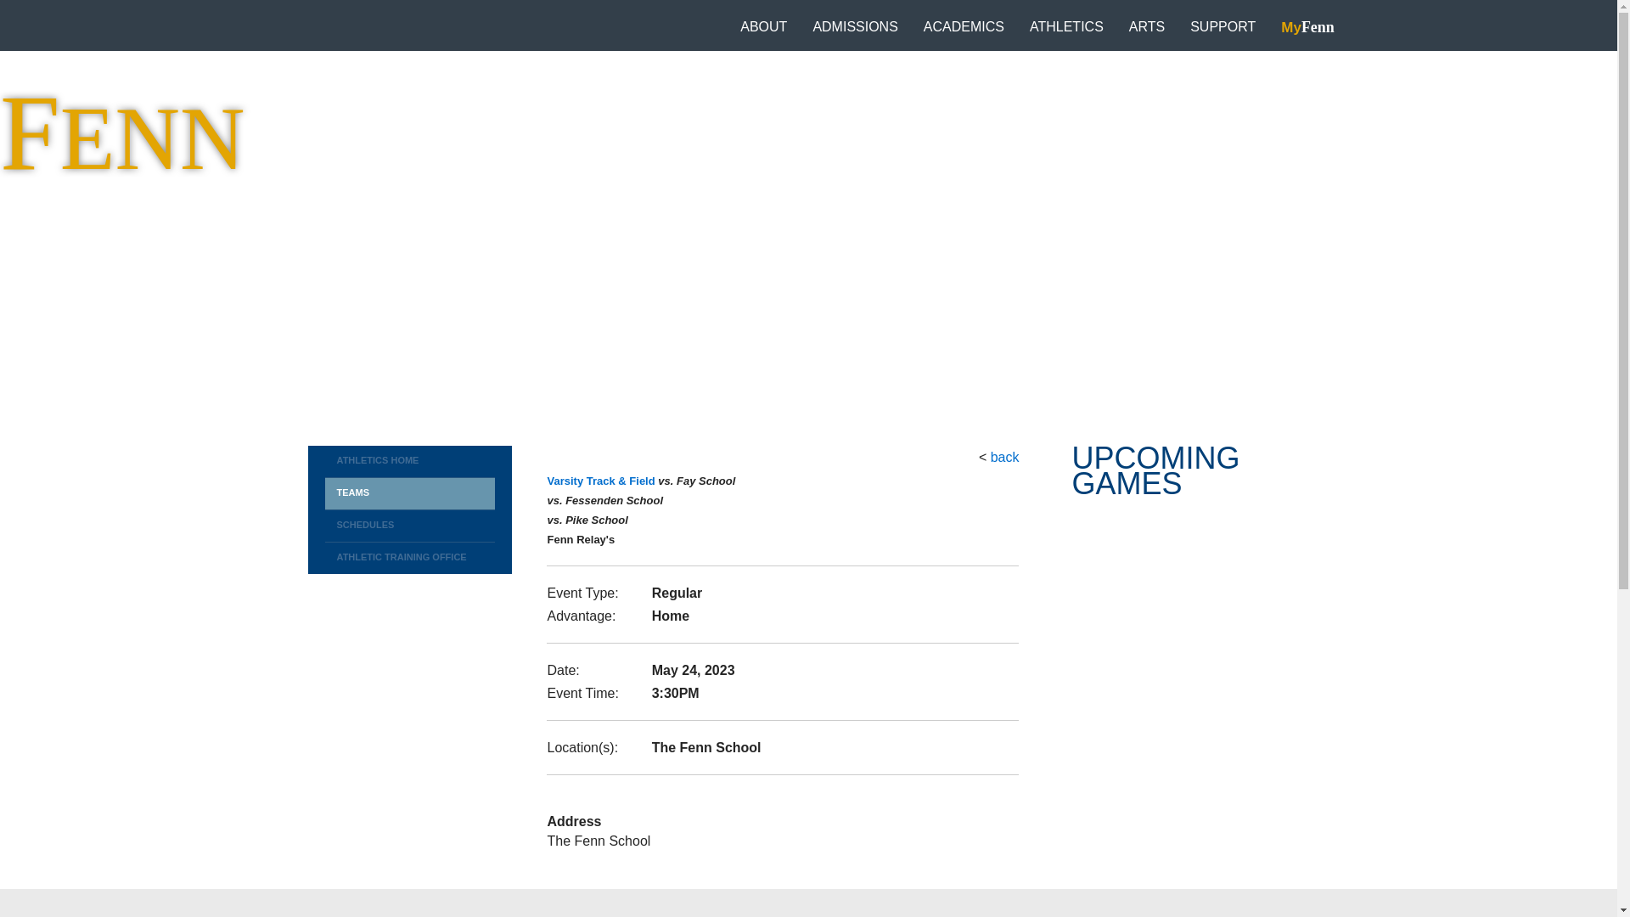 The height and width of the screenshot is (917, 1630). Describe the element at coordinates (1005, 457) in the screenshot. I see `back` at that location.